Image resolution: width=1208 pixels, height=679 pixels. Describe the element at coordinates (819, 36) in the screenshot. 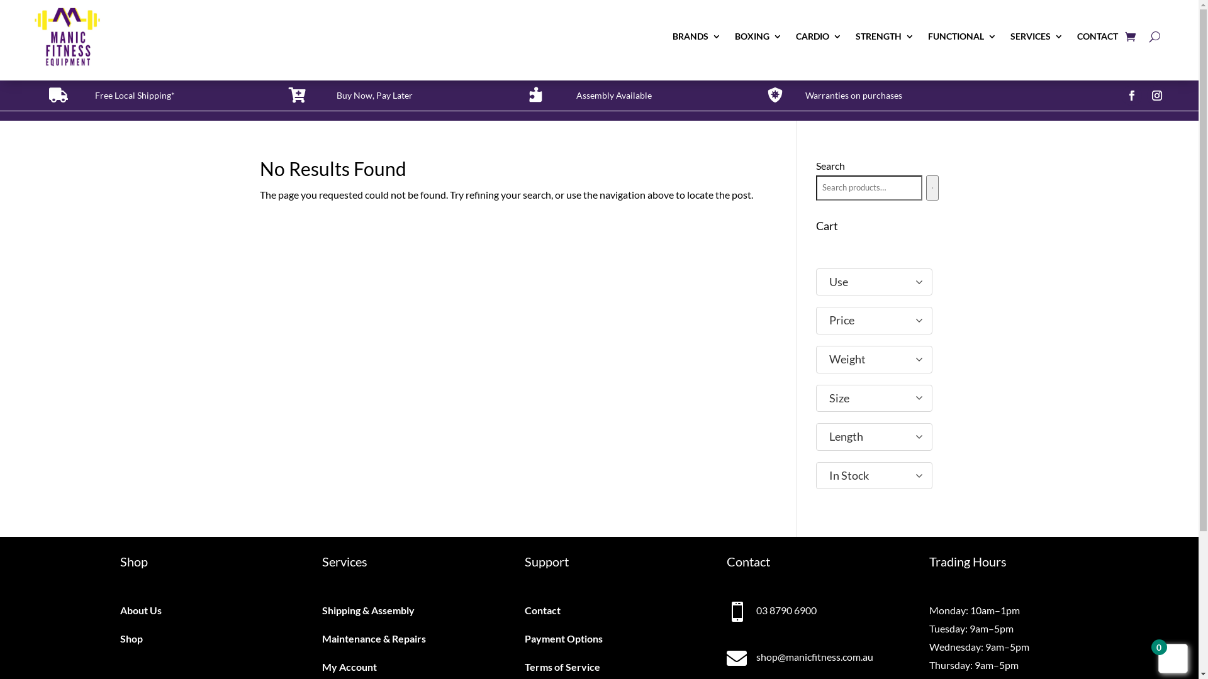

I see `CARDIO` at that location.